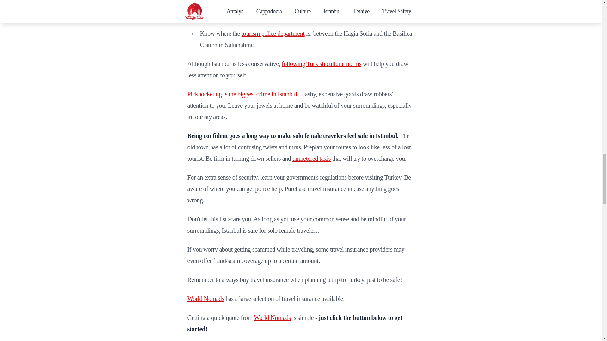 The height and width of the screenshot is (341, 607). Describe the element at coordinates (273, 33) in the screenshot. I see `tourism police department` at that location.